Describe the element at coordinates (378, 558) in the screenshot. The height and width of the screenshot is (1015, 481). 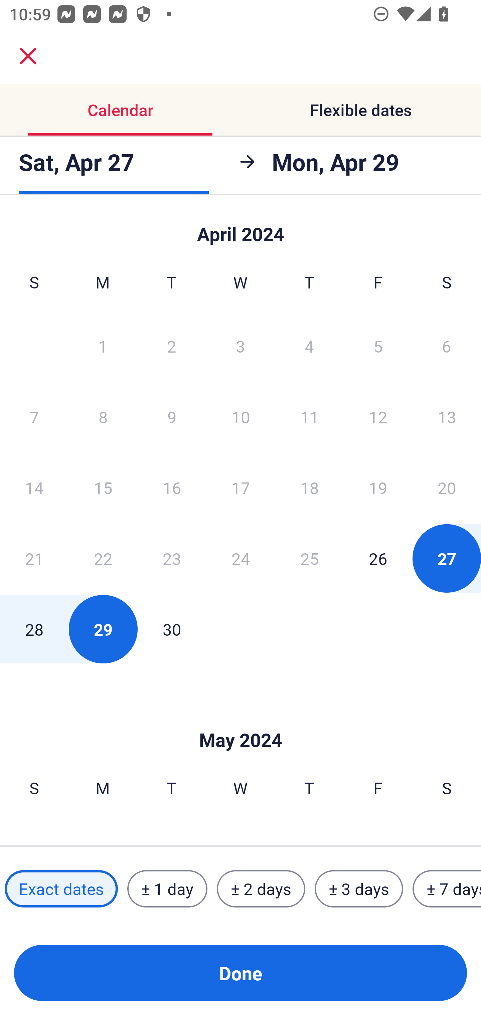
I see `26 Friday, April 26, 2024` at that location.